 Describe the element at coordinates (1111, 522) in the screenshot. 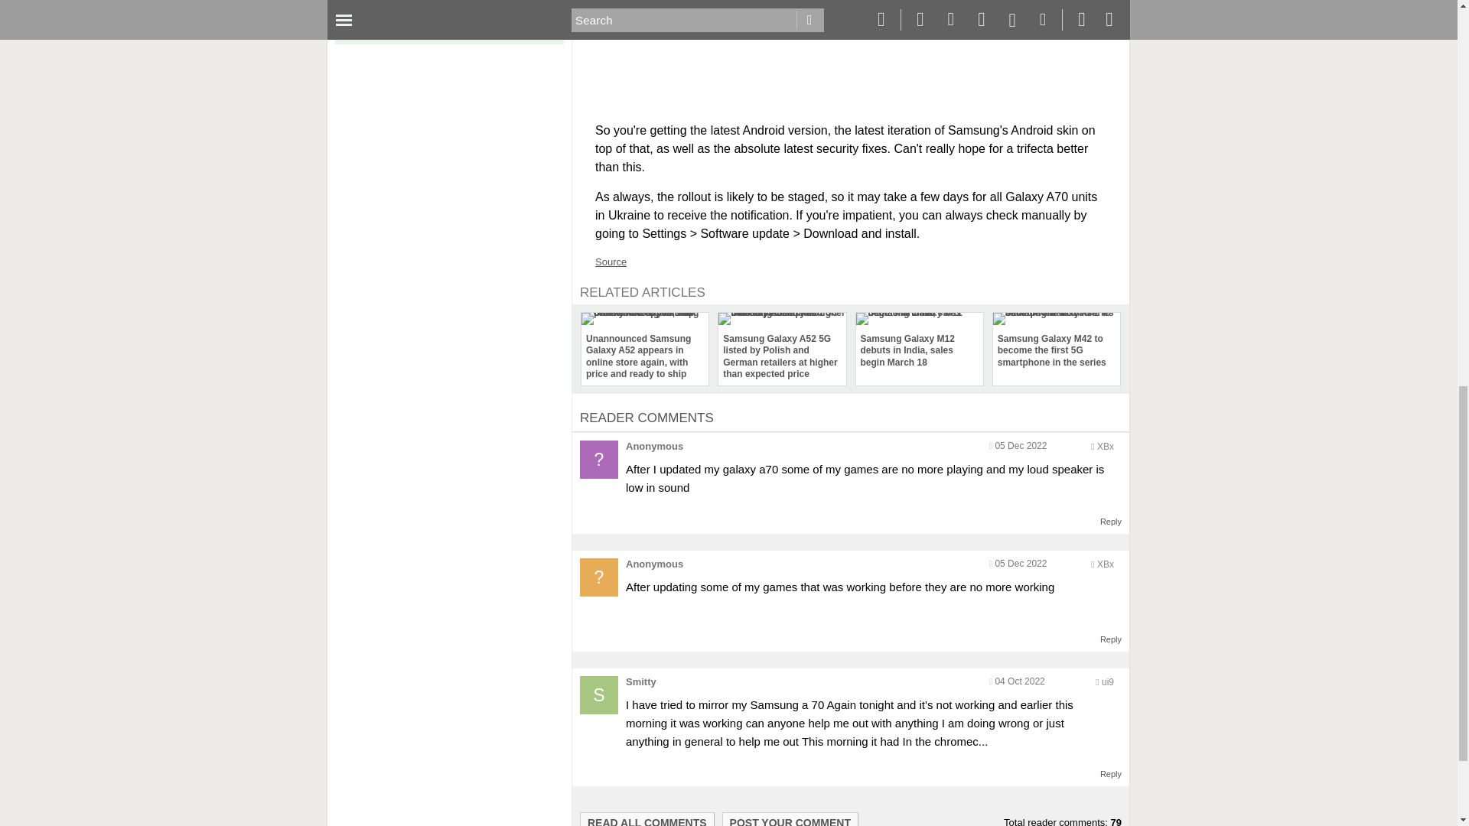

I see `Reply to this post` at that location.